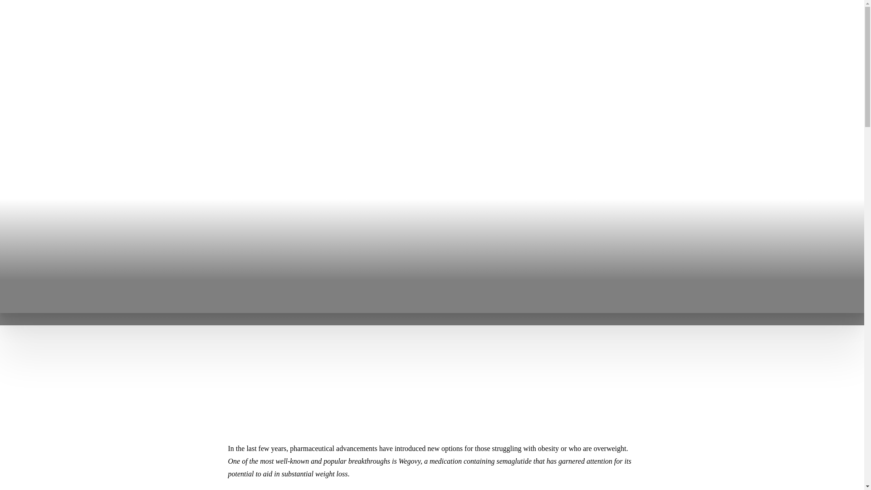  I want to click on Laser Hair Removal, so click(311, 127).